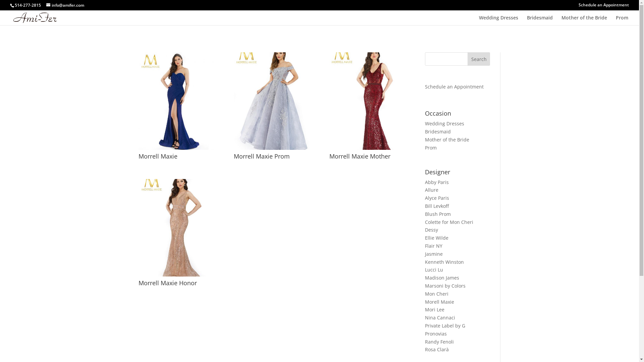 The image size is (644, 362). I want to click on Bridesmaid, so click(540, 20).